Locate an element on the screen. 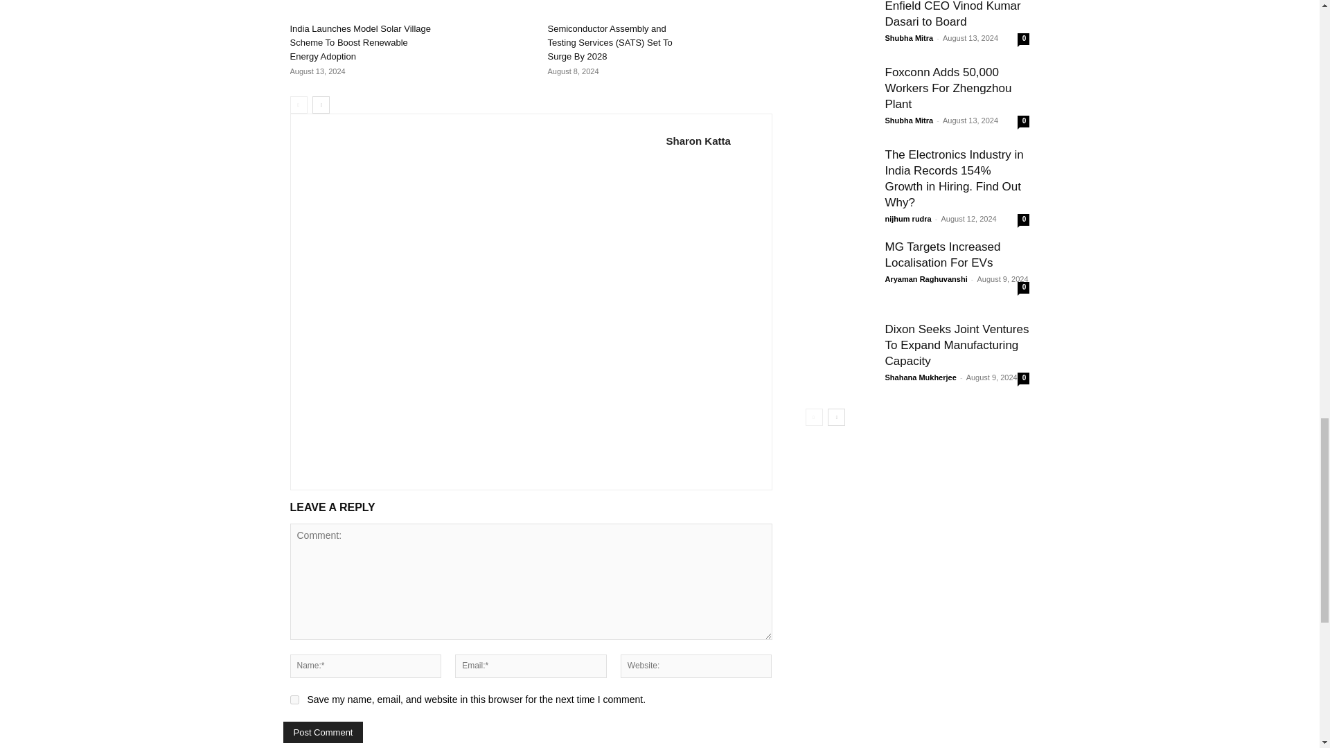  yes is located at coordinates (294, 700).